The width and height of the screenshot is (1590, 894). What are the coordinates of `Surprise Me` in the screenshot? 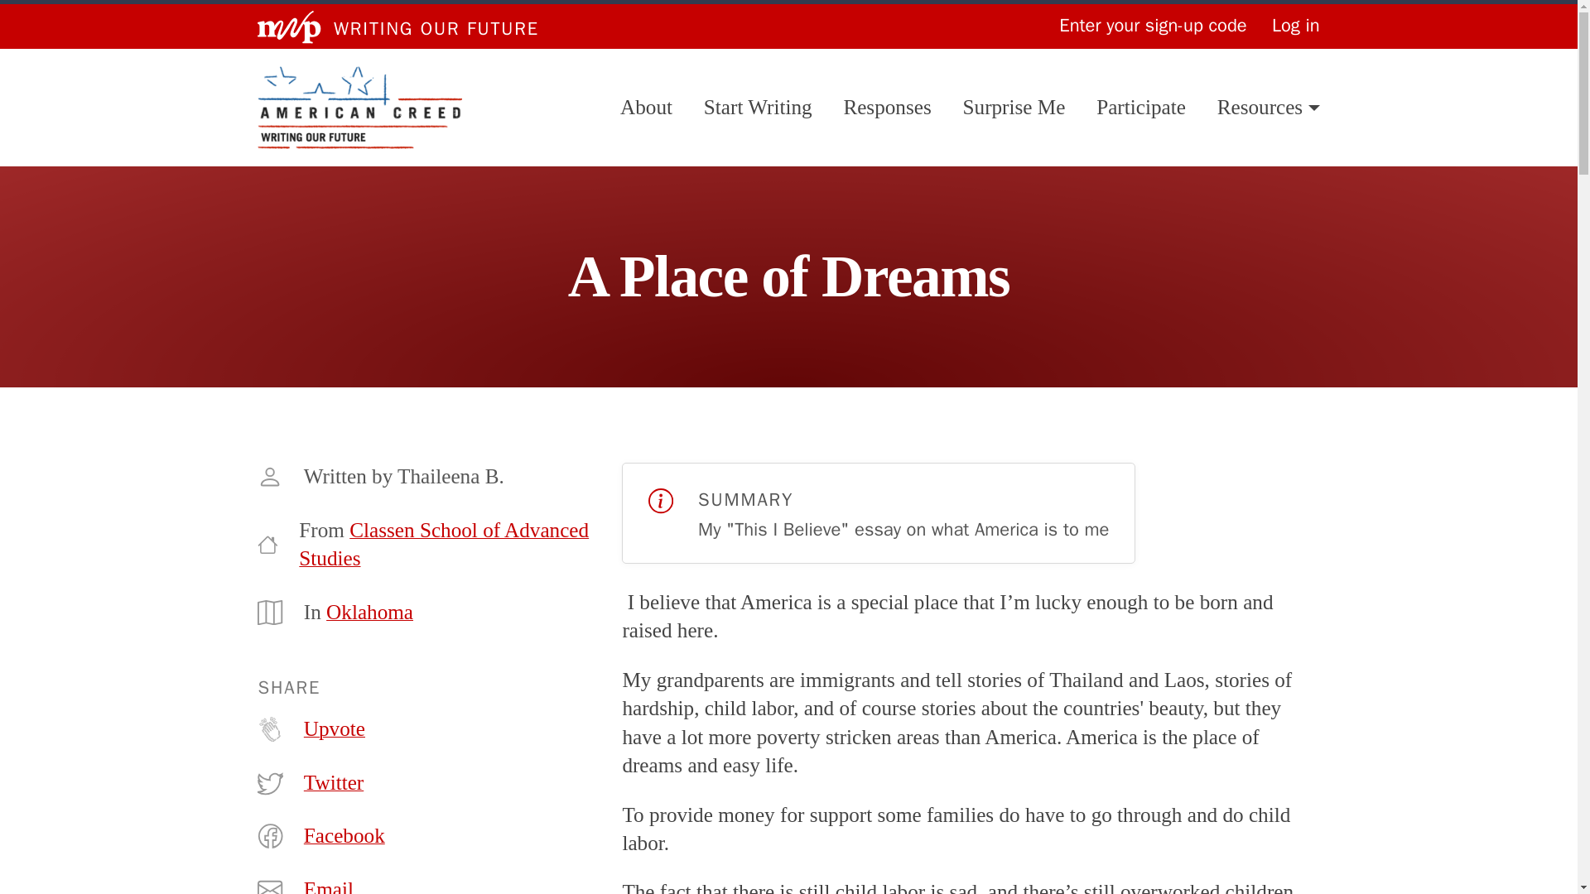 It's located at (1014, 108).